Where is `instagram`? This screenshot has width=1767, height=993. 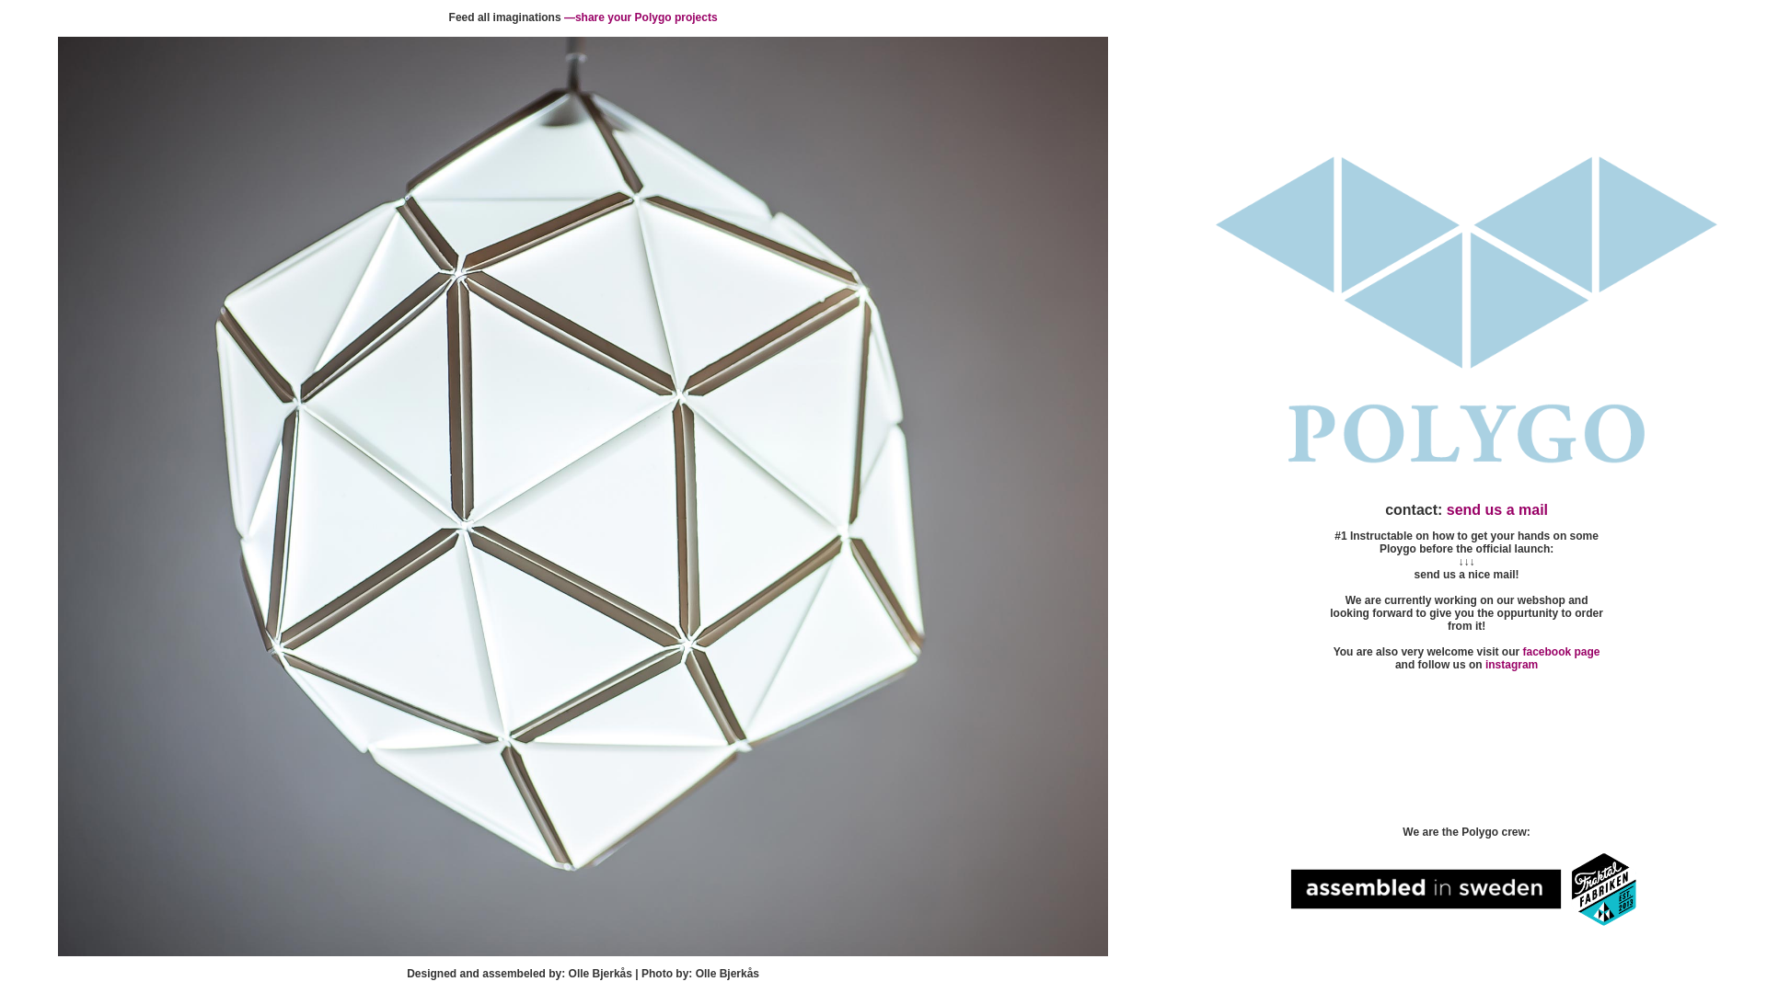
instagram is located at coordinates (1511, 665).